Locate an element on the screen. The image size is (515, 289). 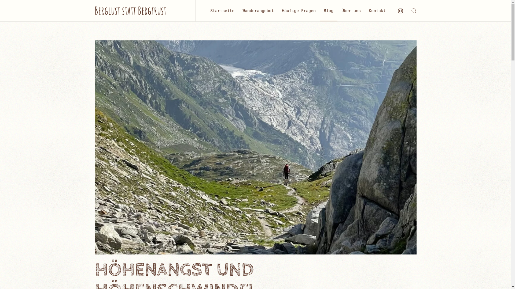
Startseite is located at coordinates (222, 11).